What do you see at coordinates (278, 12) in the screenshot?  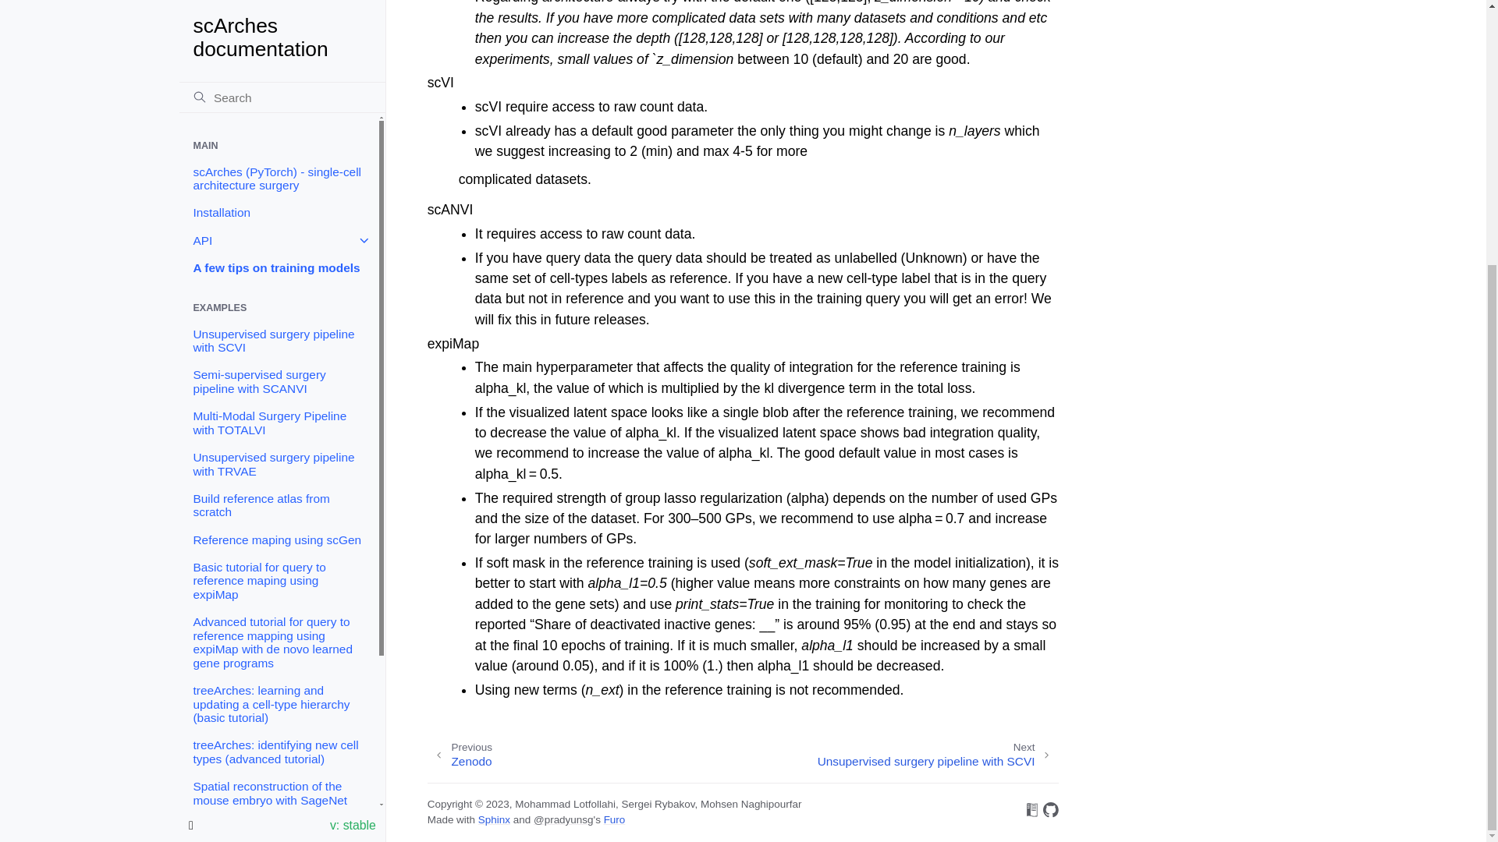 I see `Reference maping using scGen` at bounding box center [278, 12].